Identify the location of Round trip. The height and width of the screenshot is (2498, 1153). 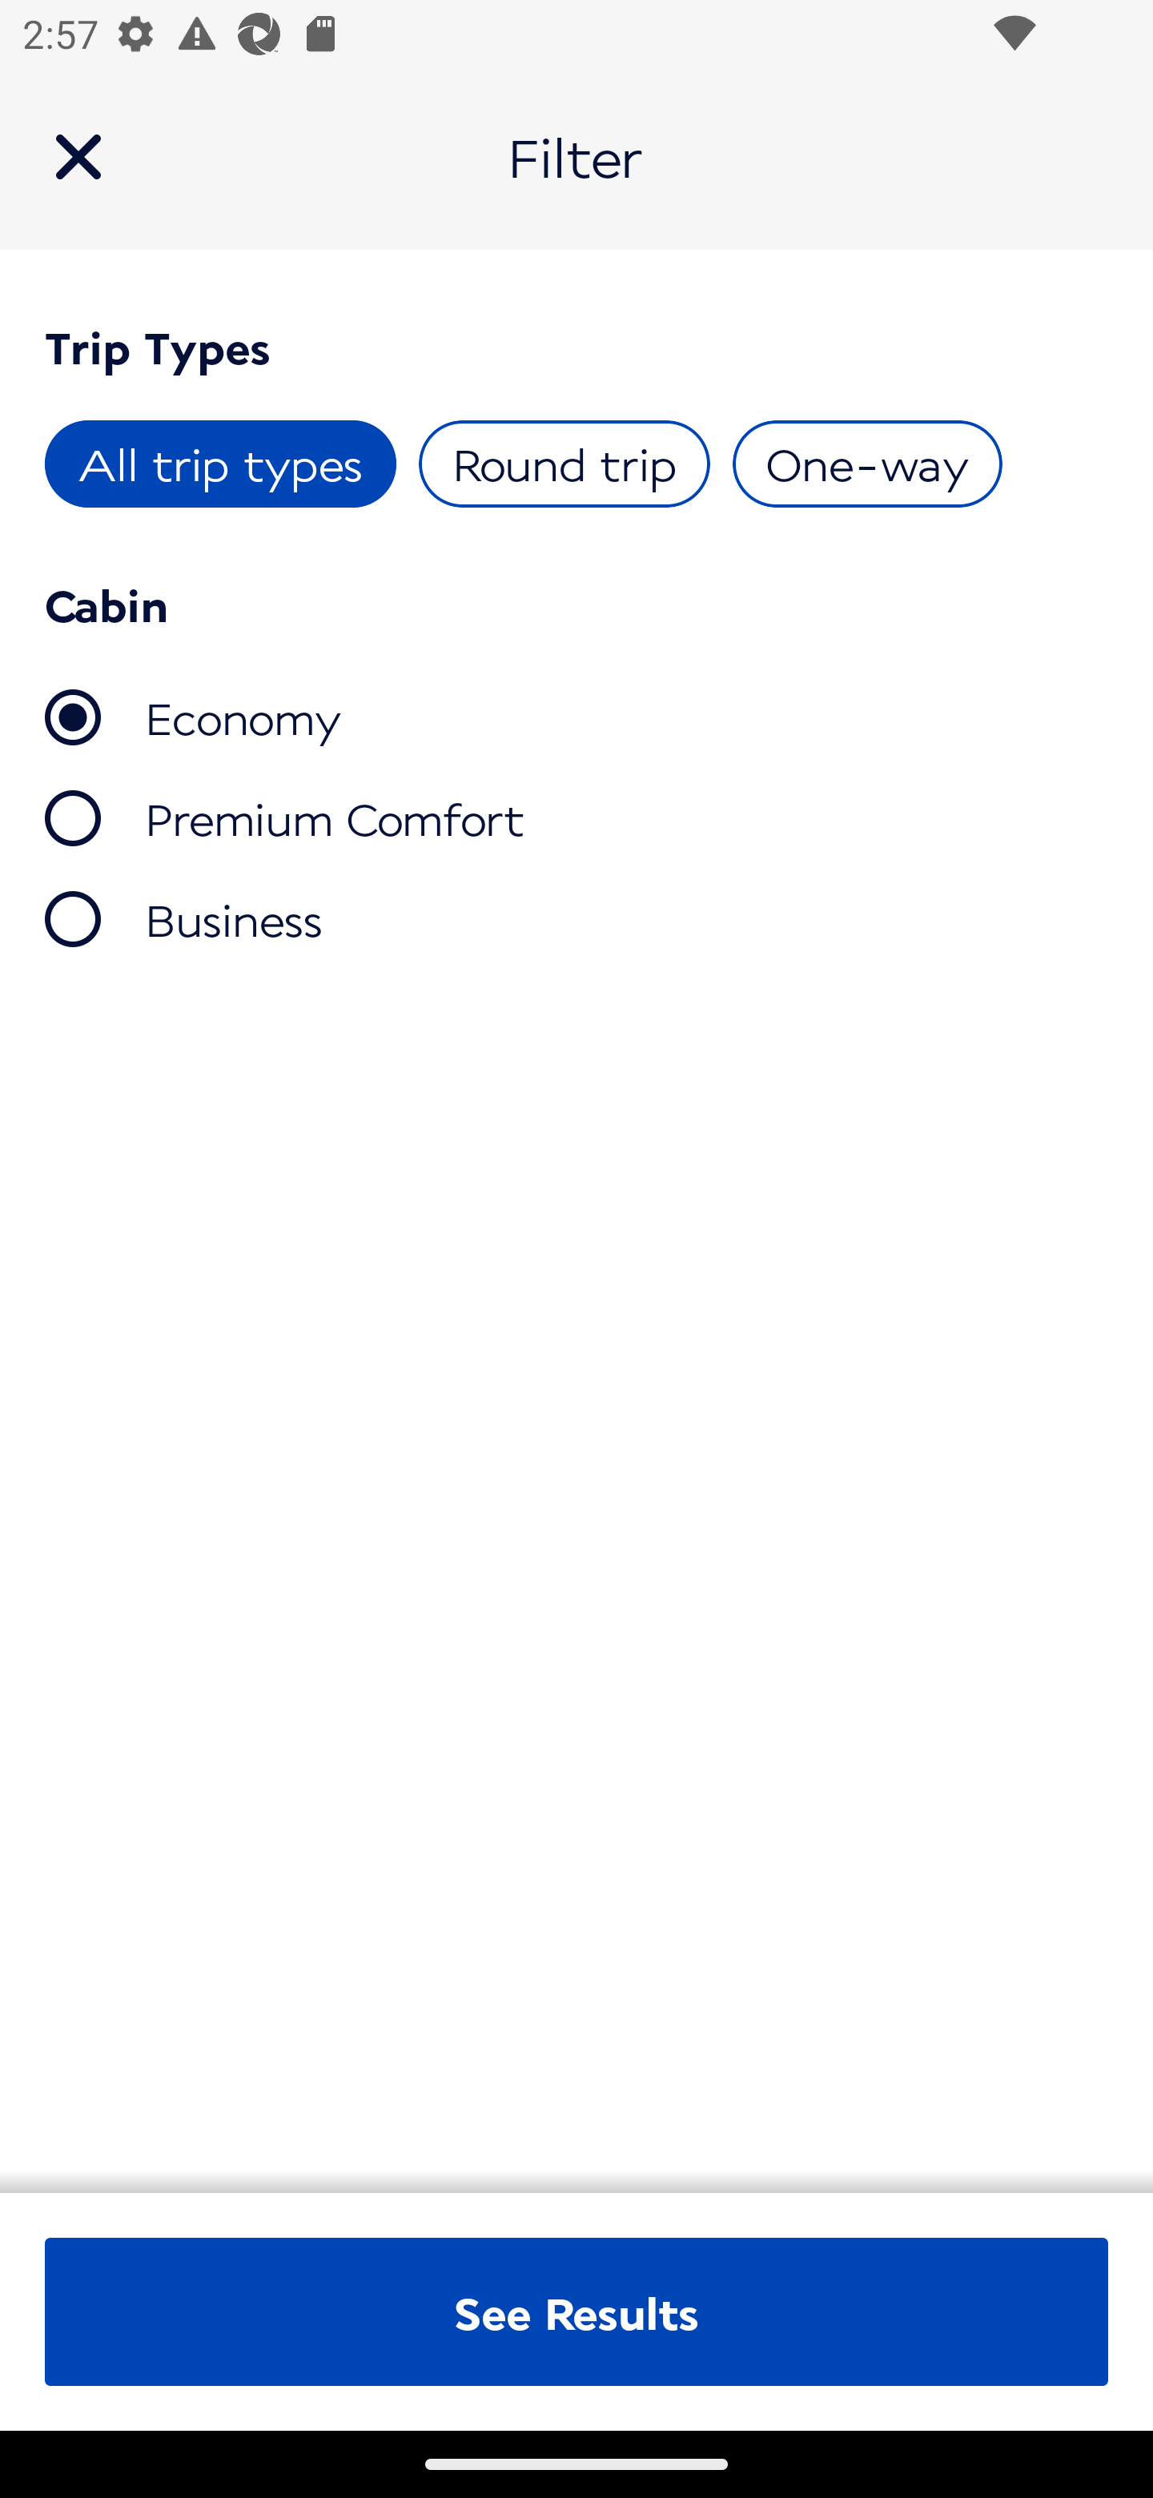
(564, 464).